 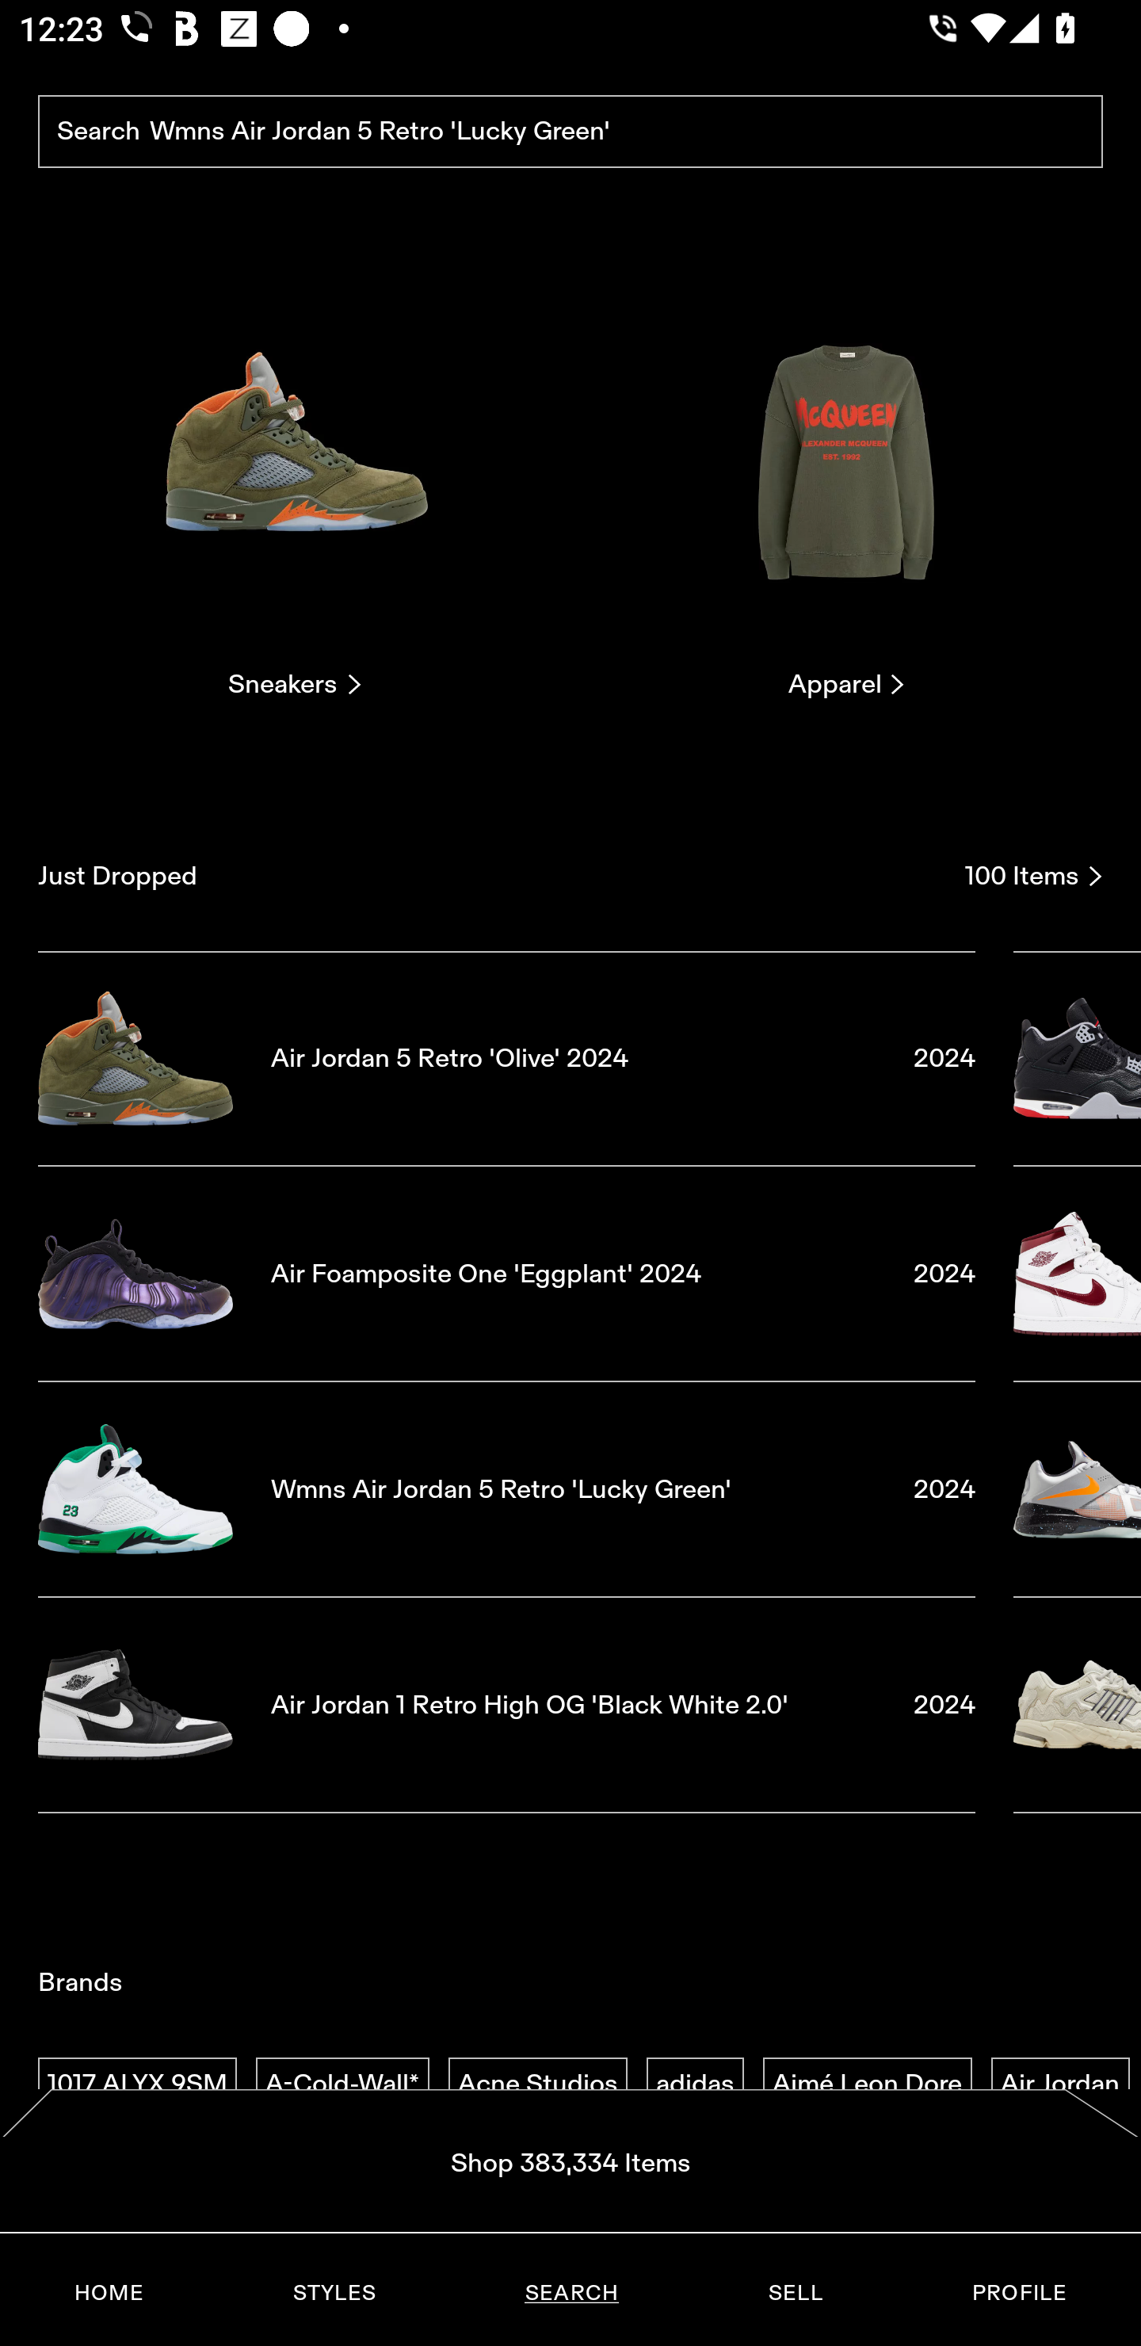 I want to click on Wmns Air Jordan 5 Retro 'Lucky Green' 2024, so click(x=506, y=1489).